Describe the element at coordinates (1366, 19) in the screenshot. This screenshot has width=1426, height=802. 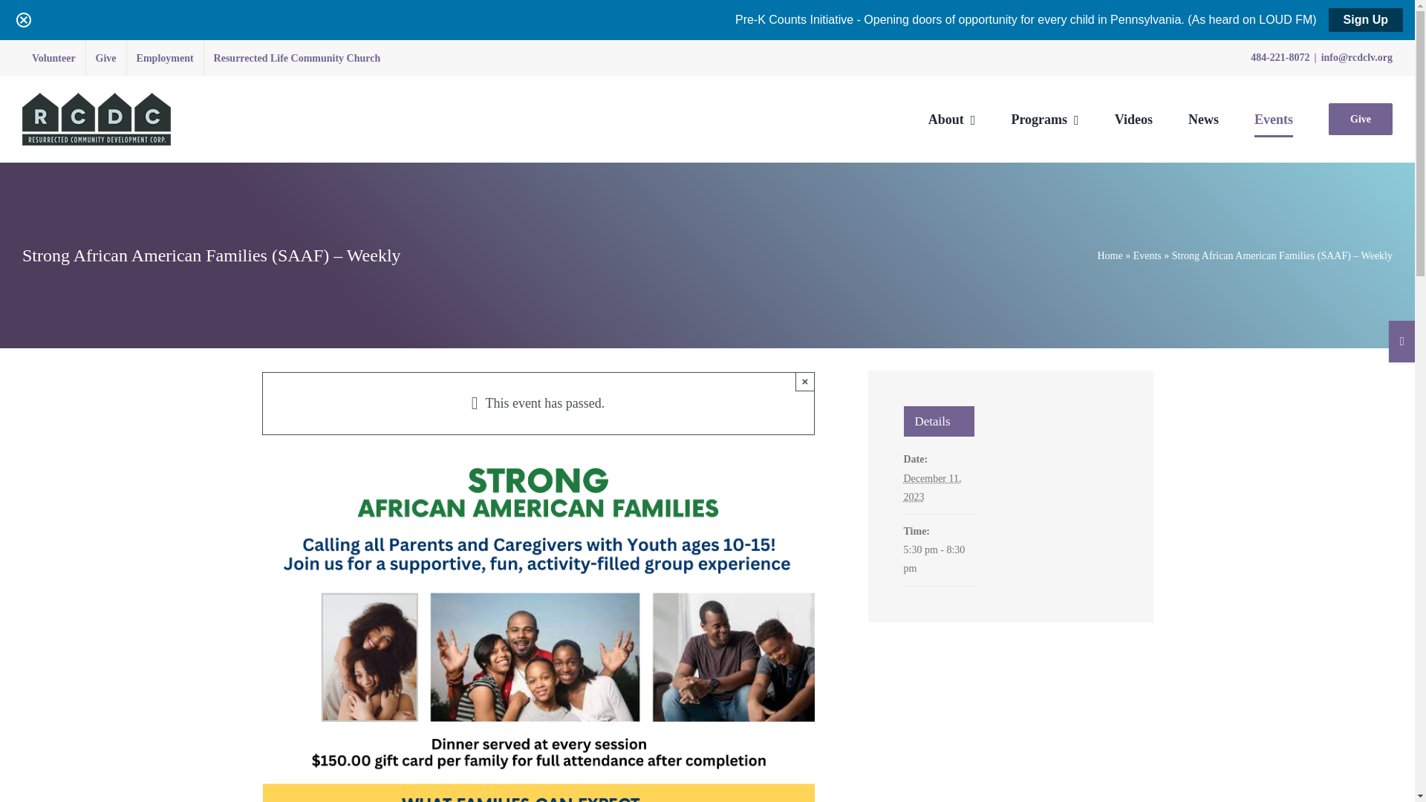
I see `Sign Up` at that location.